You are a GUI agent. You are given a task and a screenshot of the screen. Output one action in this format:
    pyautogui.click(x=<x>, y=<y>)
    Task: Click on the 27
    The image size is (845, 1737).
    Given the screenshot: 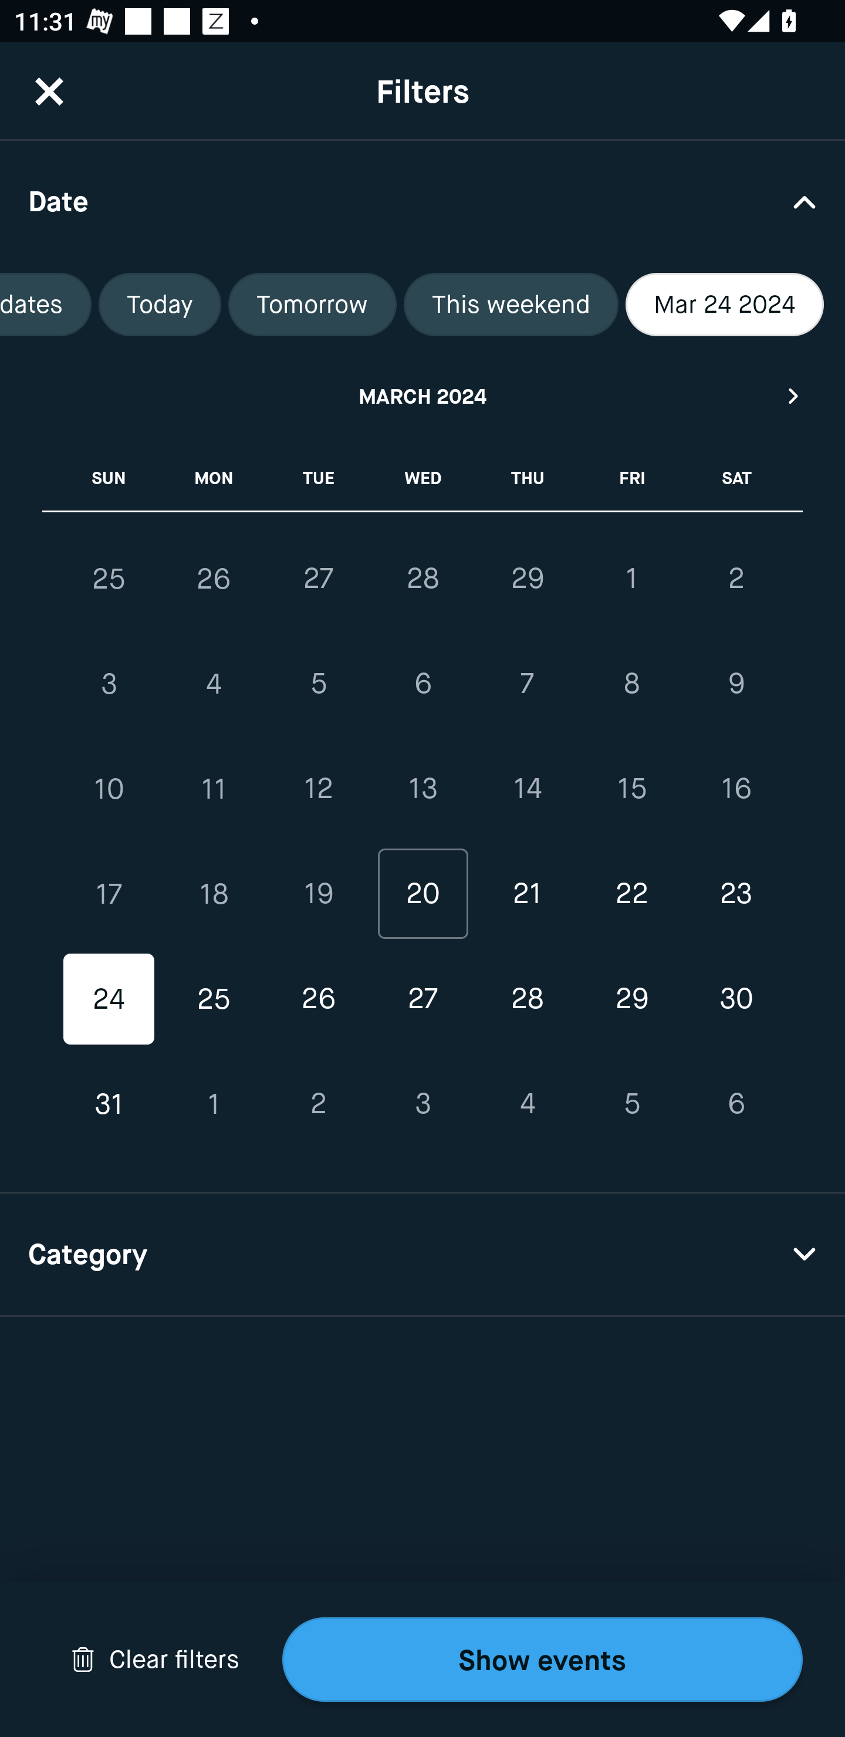 What is the action you would take?
    pyautogui.click(x=318, y=578)
    